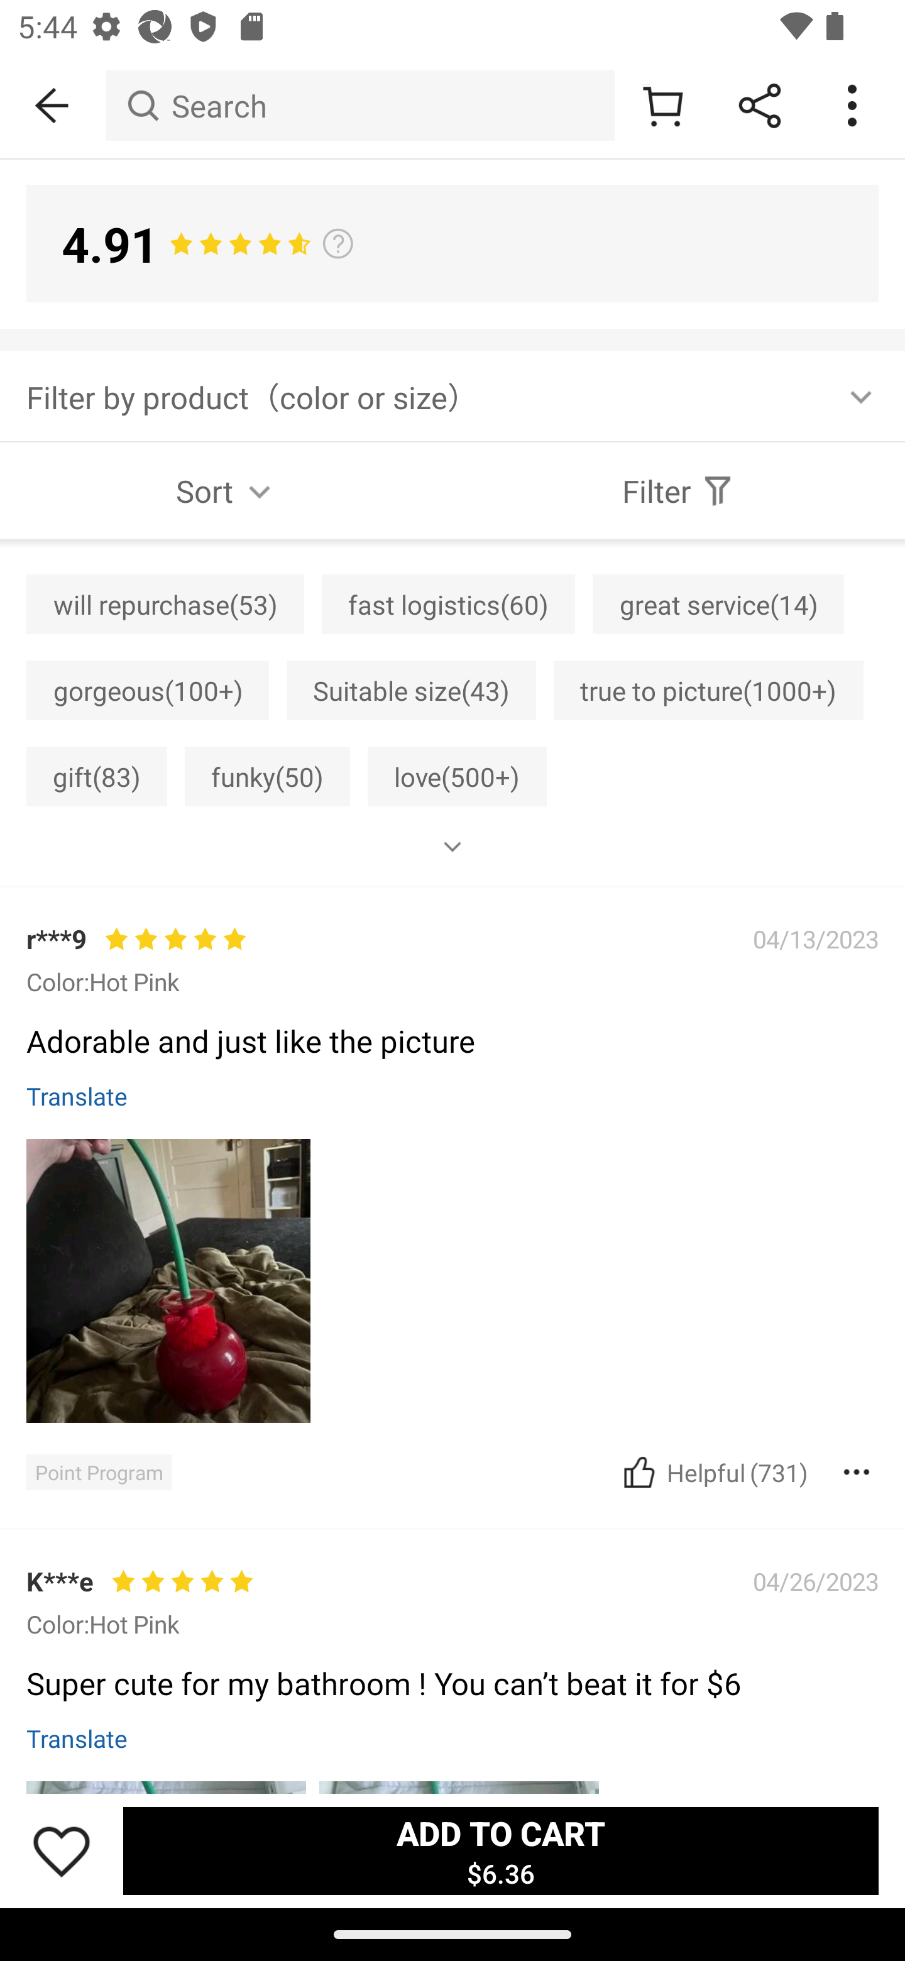 The width and height of the screenshot is (905, 1961). I want to click on fast logistics(60), so click(448, 603).